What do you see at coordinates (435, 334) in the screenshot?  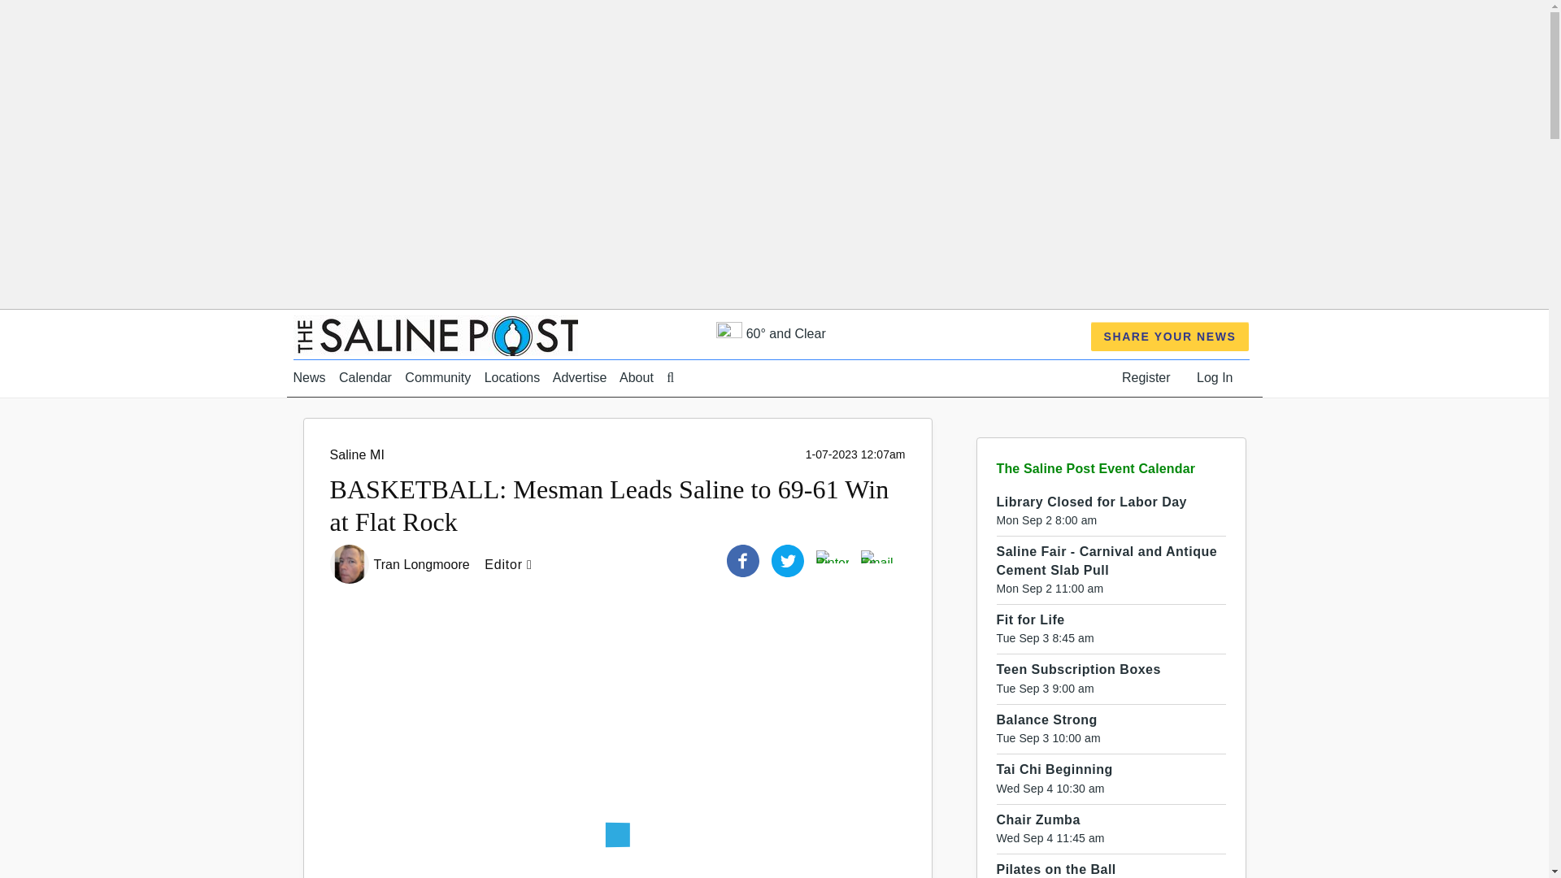 I see `The Saline Post` at bounding box center [435, 334].